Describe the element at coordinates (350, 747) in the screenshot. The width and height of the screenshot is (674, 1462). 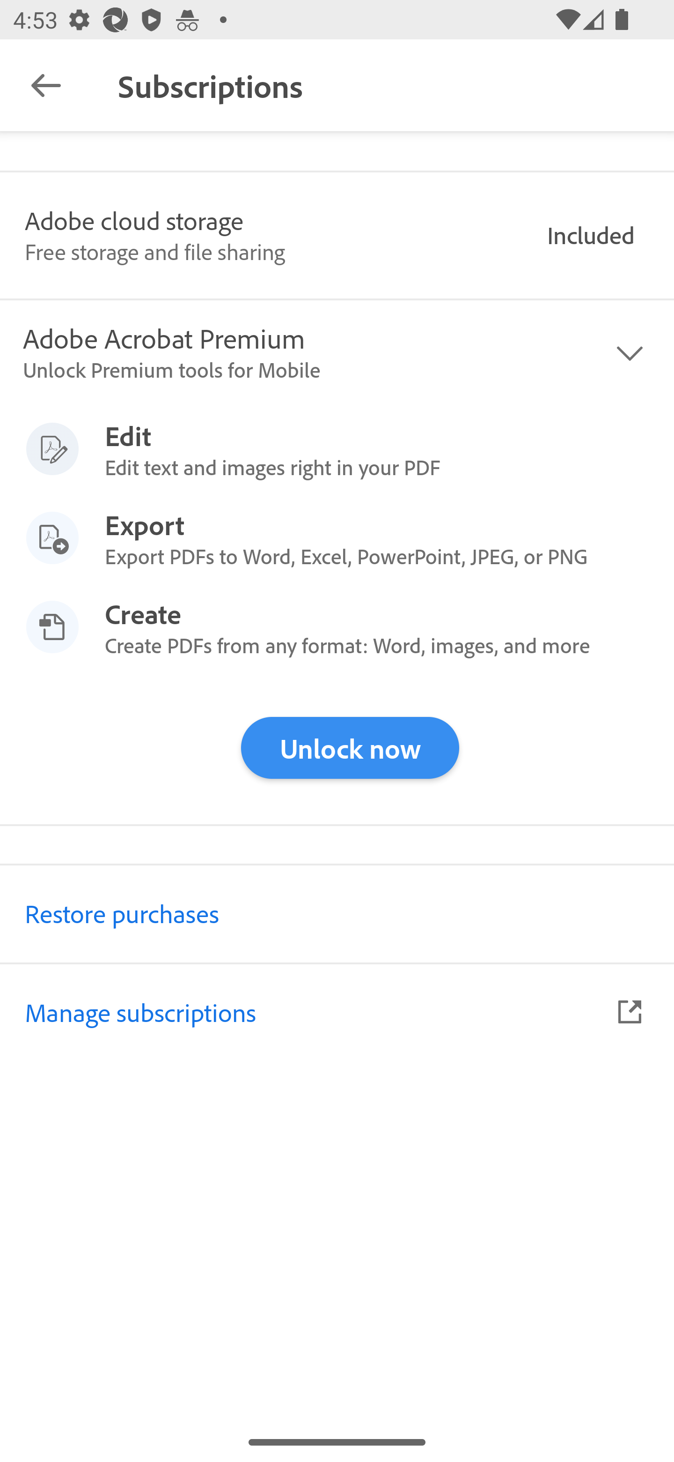
I see `Unlock now` at that location.